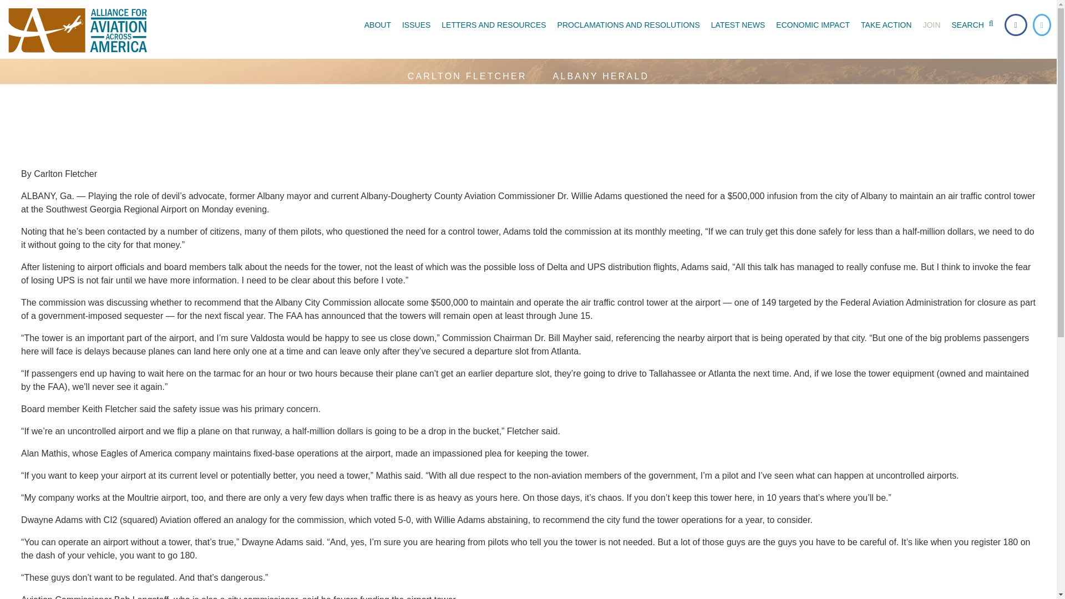 The height and width of the screenshot is (599, 1065). What do you see at coordinates (932, 24) in the screenshot?
I see `JOIN` at bounding box center [932, 24].